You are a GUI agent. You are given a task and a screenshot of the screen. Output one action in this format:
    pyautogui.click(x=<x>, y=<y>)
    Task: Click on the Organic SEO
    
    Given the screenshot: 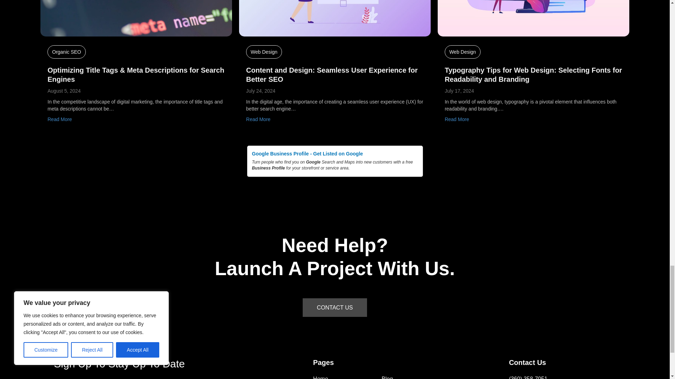 What is the action you would take?
    pyautogui.click(x=66, y=52)
    